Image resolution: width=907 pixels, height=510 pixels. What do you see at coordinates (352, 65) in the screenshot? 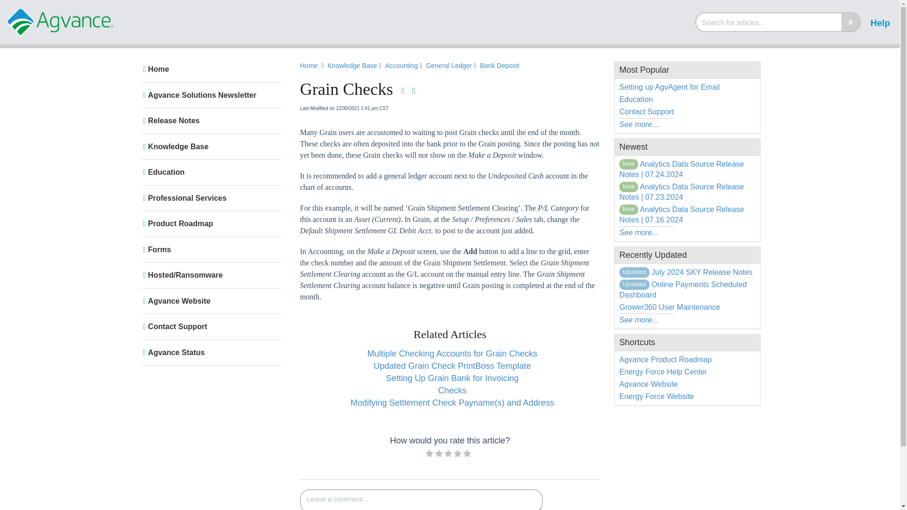
I see `Knowledge Base` at bounding box center [352, 65].